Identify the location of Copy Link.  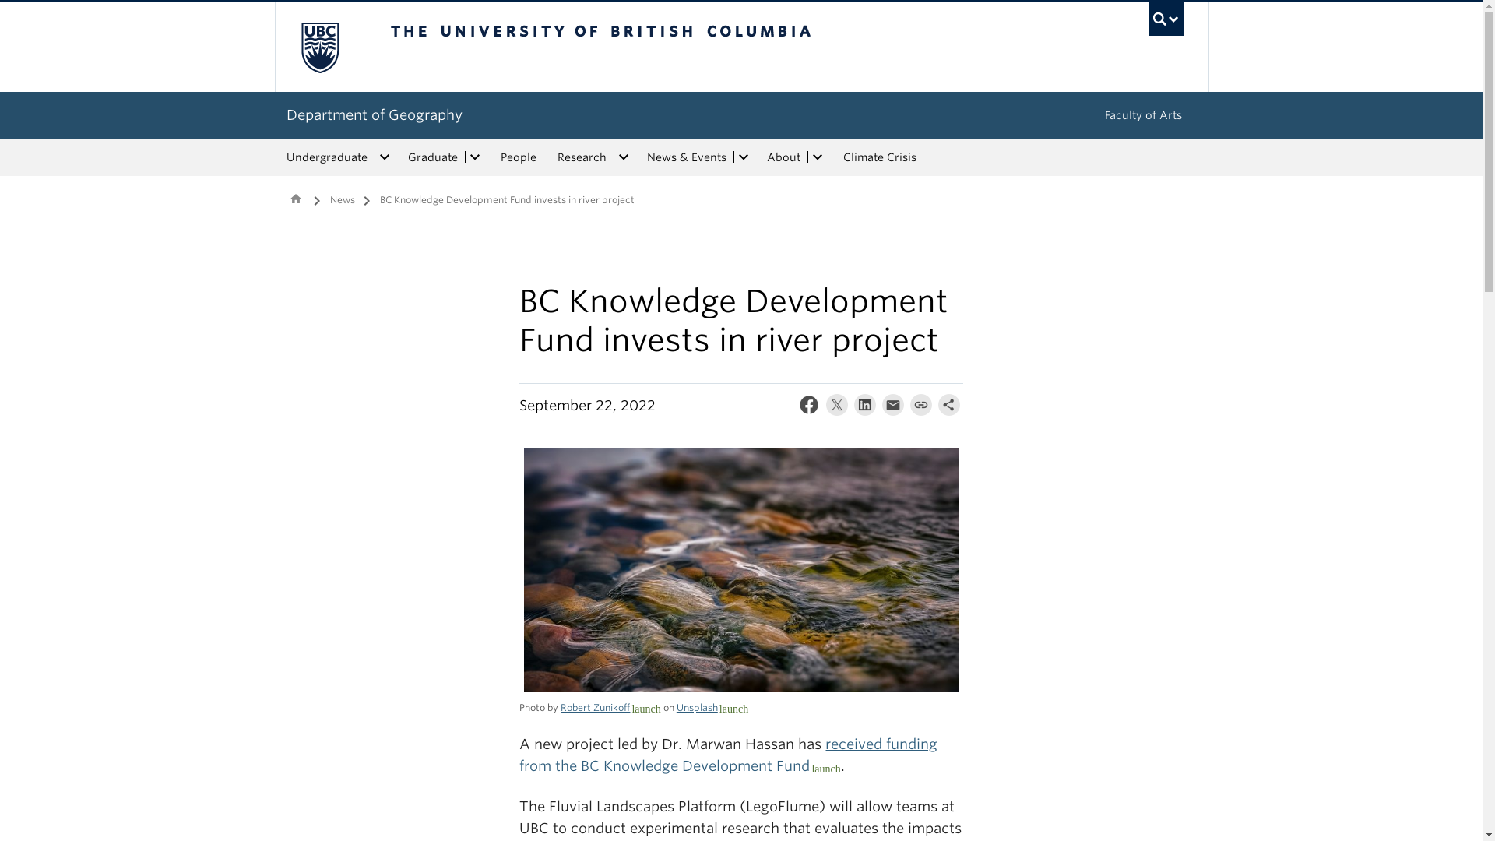
(921, 408).